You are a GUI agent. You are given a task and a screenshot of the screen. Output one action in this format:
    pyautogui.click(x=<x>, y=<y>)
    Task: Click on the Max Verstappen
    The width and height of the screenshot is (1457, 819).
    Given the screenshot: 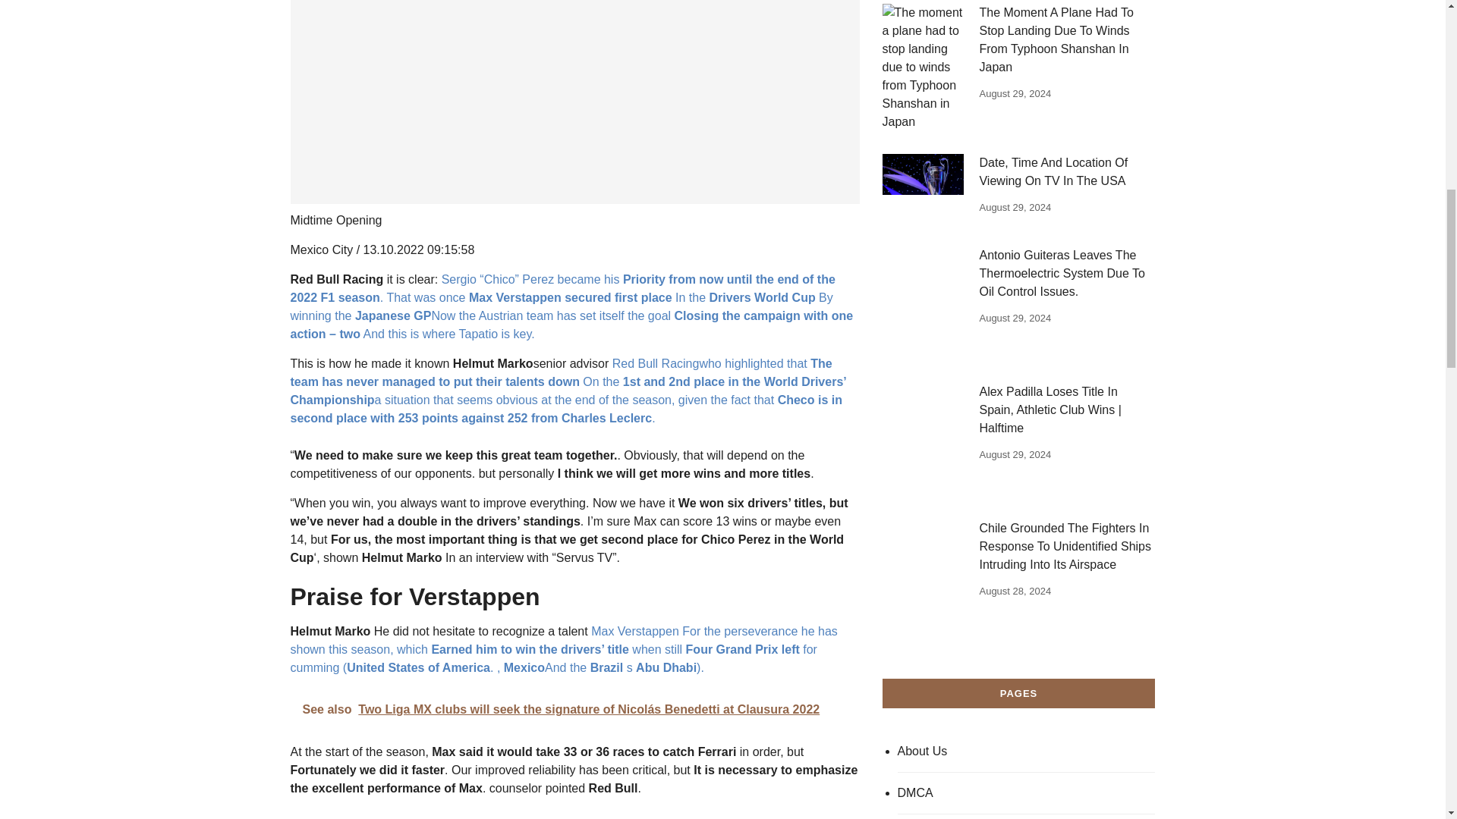 What is the action you would take?
    pyautogui.click(x=634, y=631)
    